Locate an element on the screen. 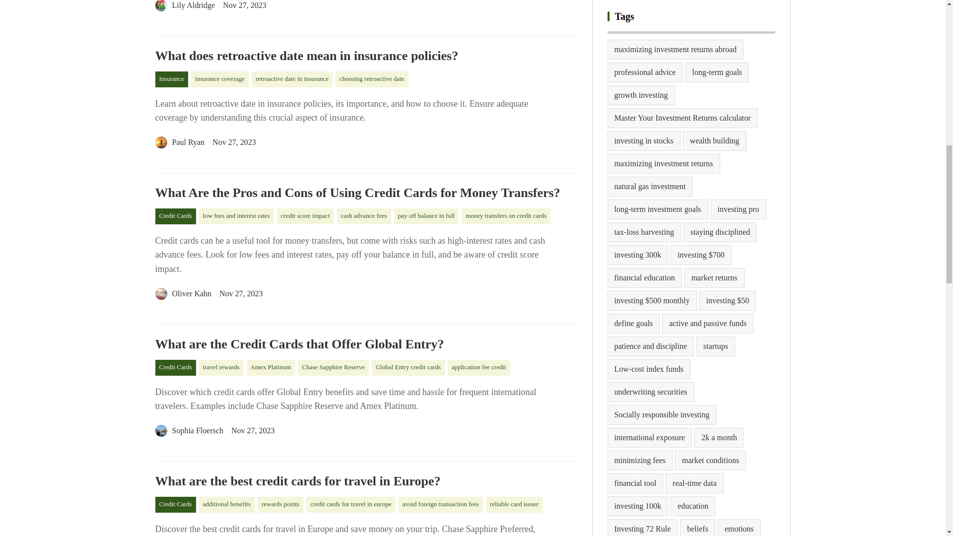 This screenshot has width=953, height=536. What does retroactive date mean in insurance policies? is located at coordinates (365, 56).